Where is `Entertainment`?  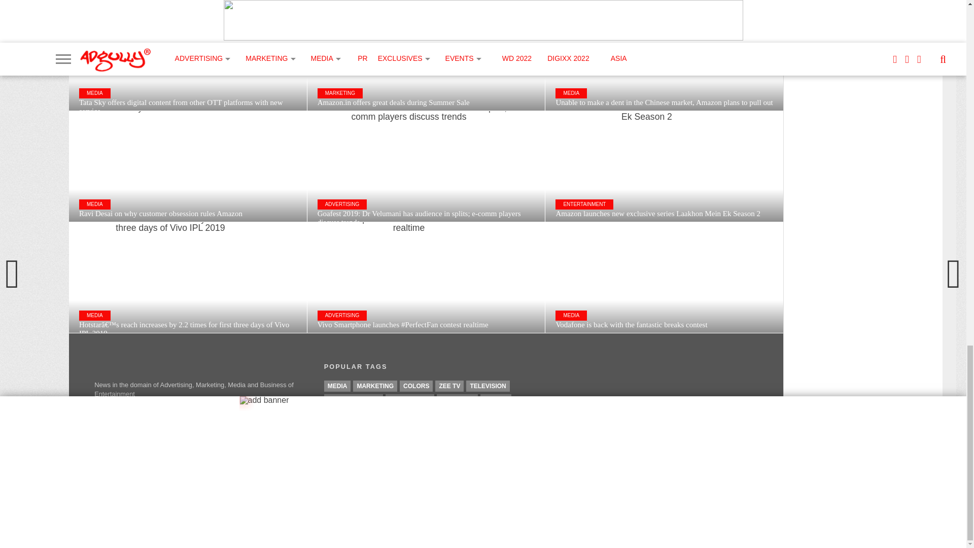
Entertainment is located at coordinates (353, 400).